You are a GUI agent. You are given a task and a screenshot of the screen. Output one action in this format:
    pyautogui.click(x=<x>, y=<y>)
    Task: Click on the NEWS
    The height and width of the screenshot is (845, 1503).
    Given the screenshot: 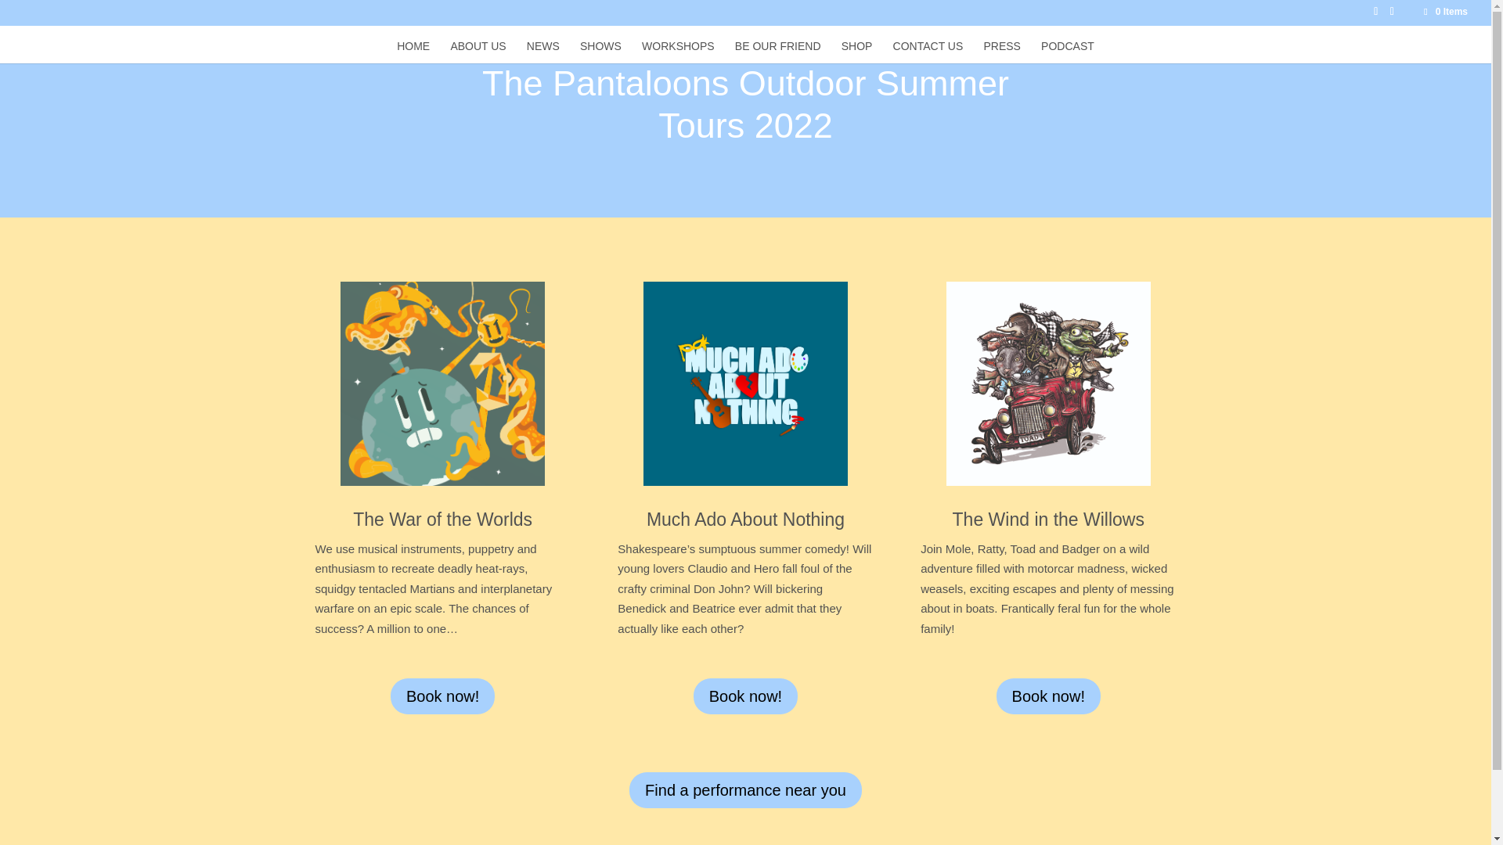 What is the action you would take?
    pyautogui.click(x=543, y=52)
    